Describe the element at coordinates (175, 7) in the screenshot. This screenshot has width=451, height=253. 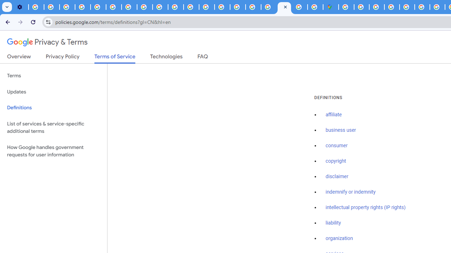
I see `Privacy Checkup` at that location.